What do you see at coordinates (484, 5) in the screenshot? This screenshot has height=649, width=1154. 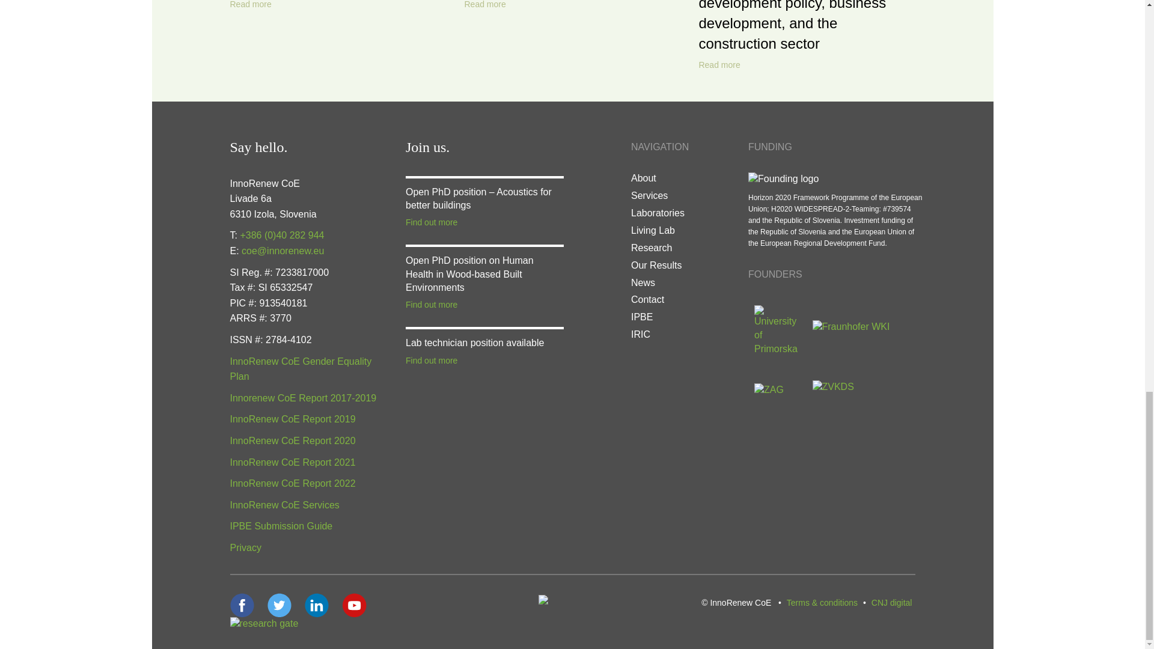 I see `Read more` at bounding box center [484, 5].